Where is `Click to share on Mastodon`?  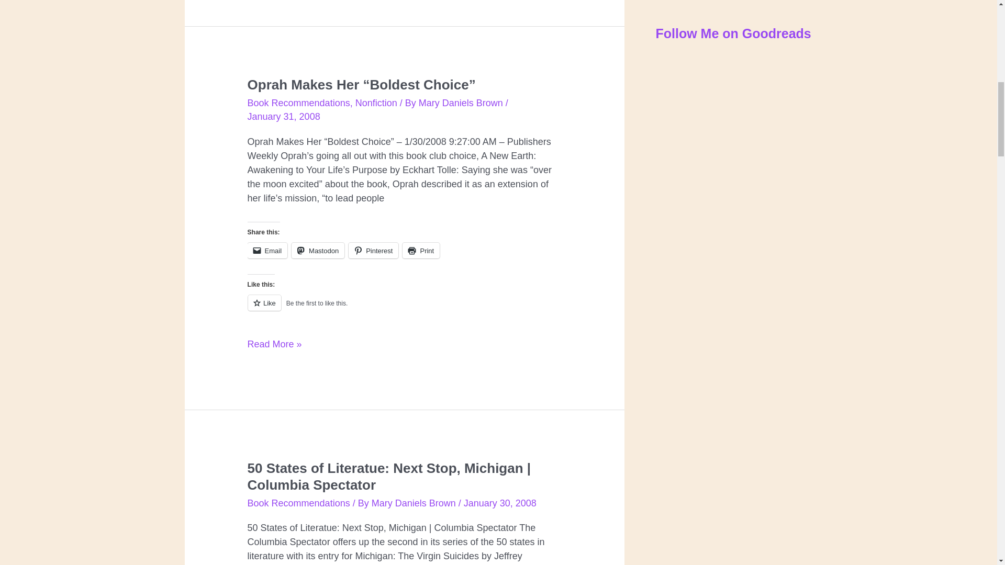 Click to share on Mastodon is located at coordinates (318, 250).